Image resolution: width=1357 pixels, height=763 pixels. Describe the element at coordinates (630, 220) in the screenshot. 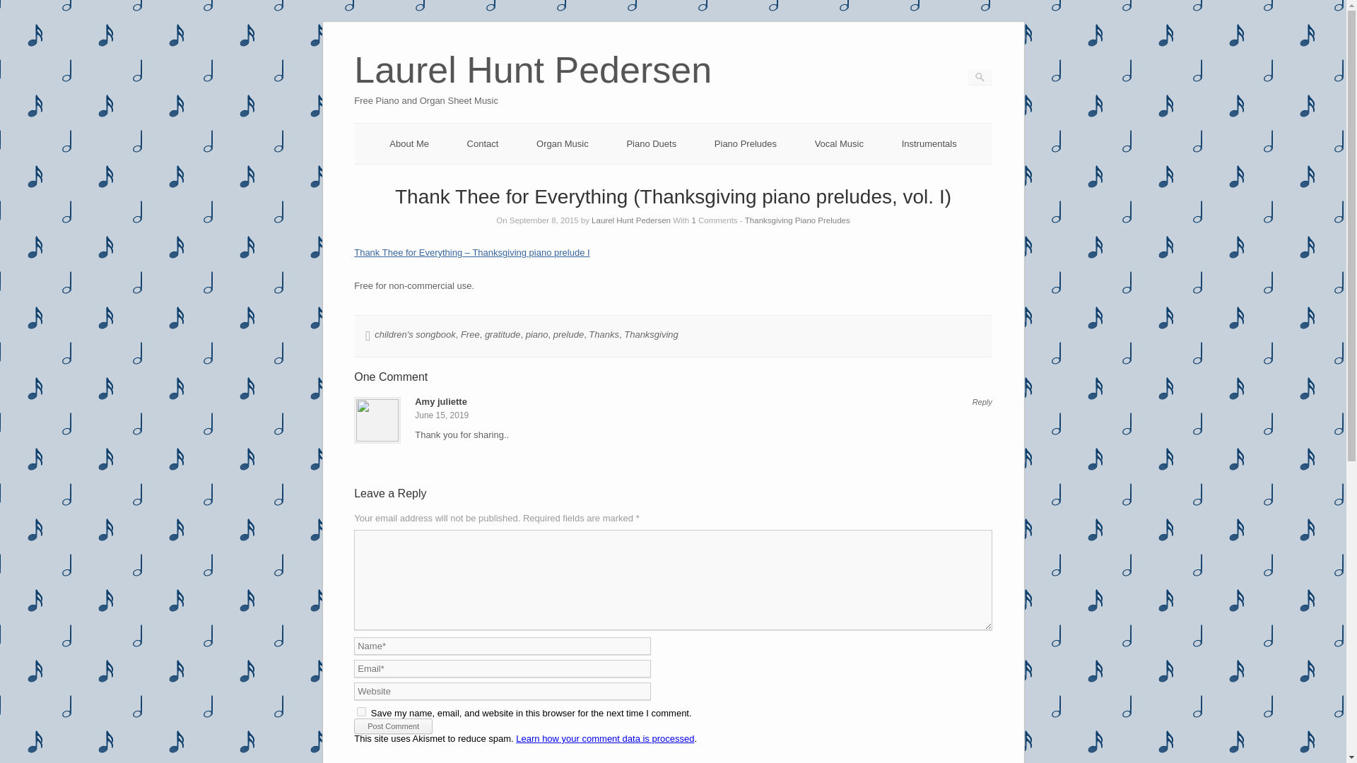

I see `Laurel Hunt Pedersen` at that location.